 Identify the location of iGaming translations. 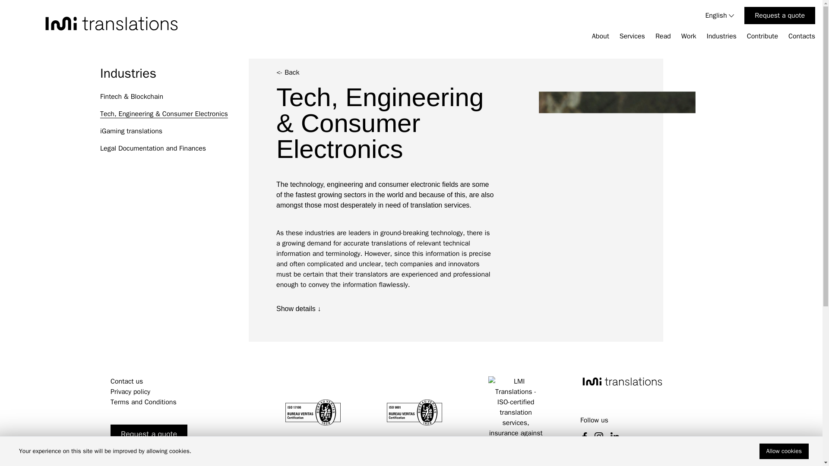
(174, 131).